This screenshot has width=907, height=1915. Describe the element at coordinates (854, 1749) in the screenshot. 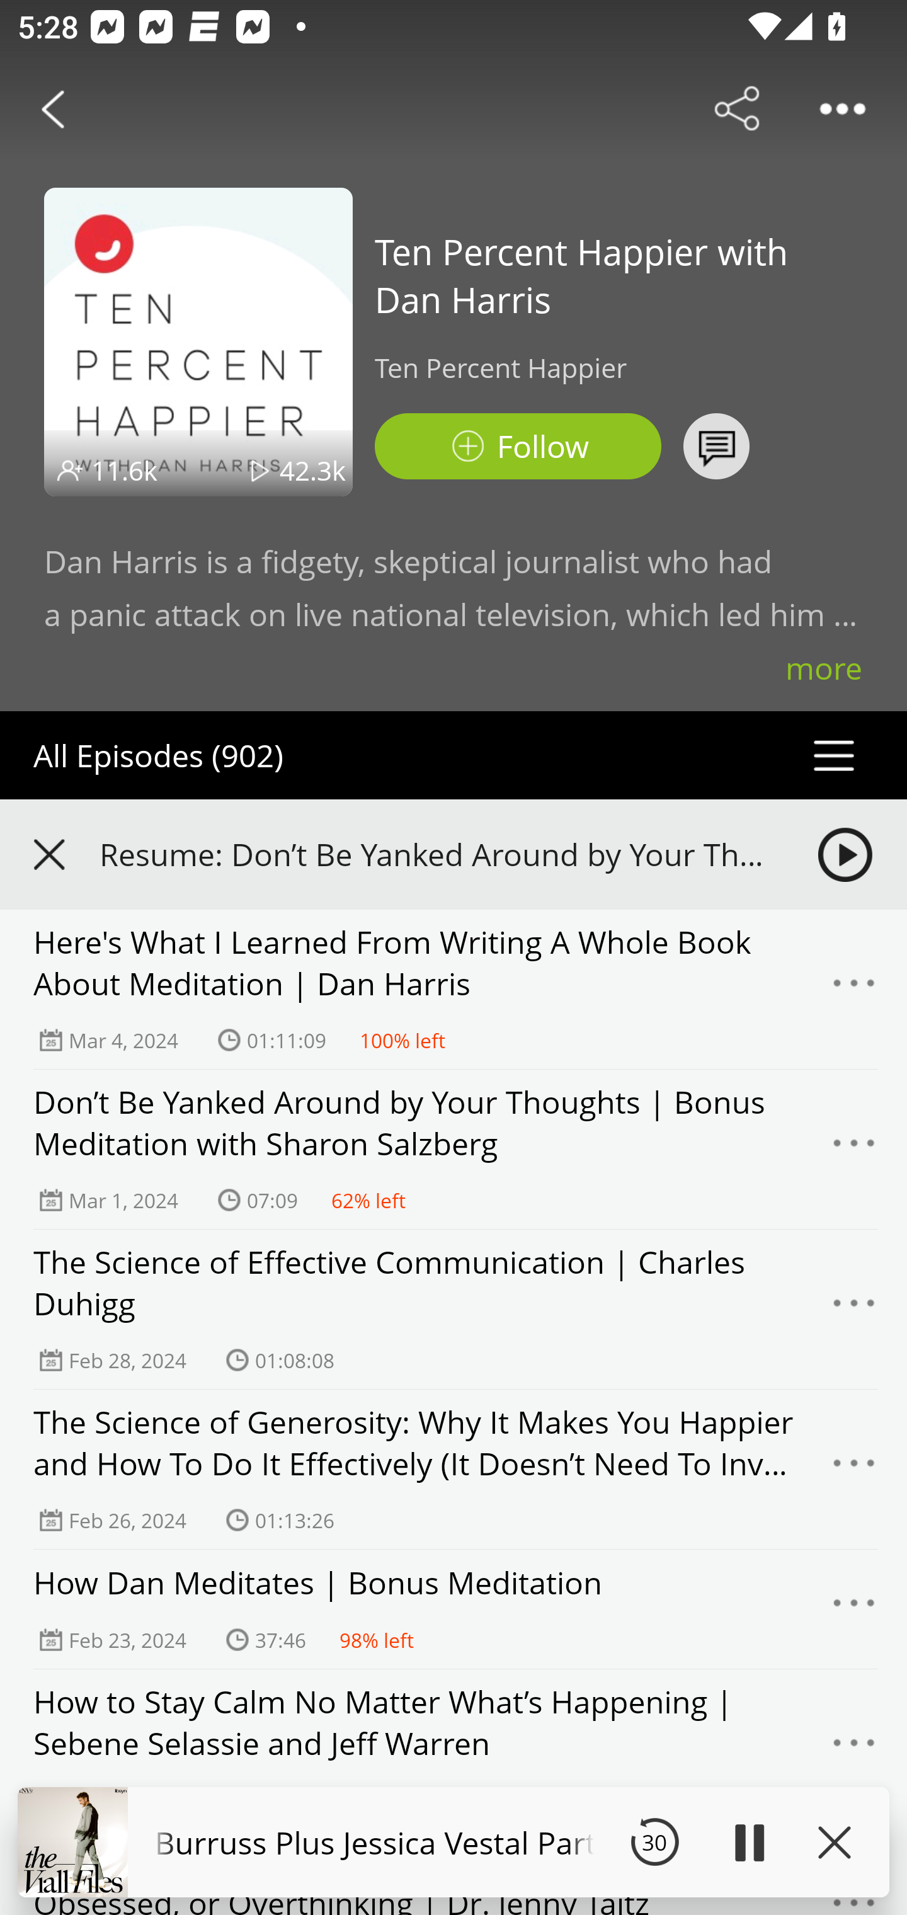

I see `Menu` at that location.